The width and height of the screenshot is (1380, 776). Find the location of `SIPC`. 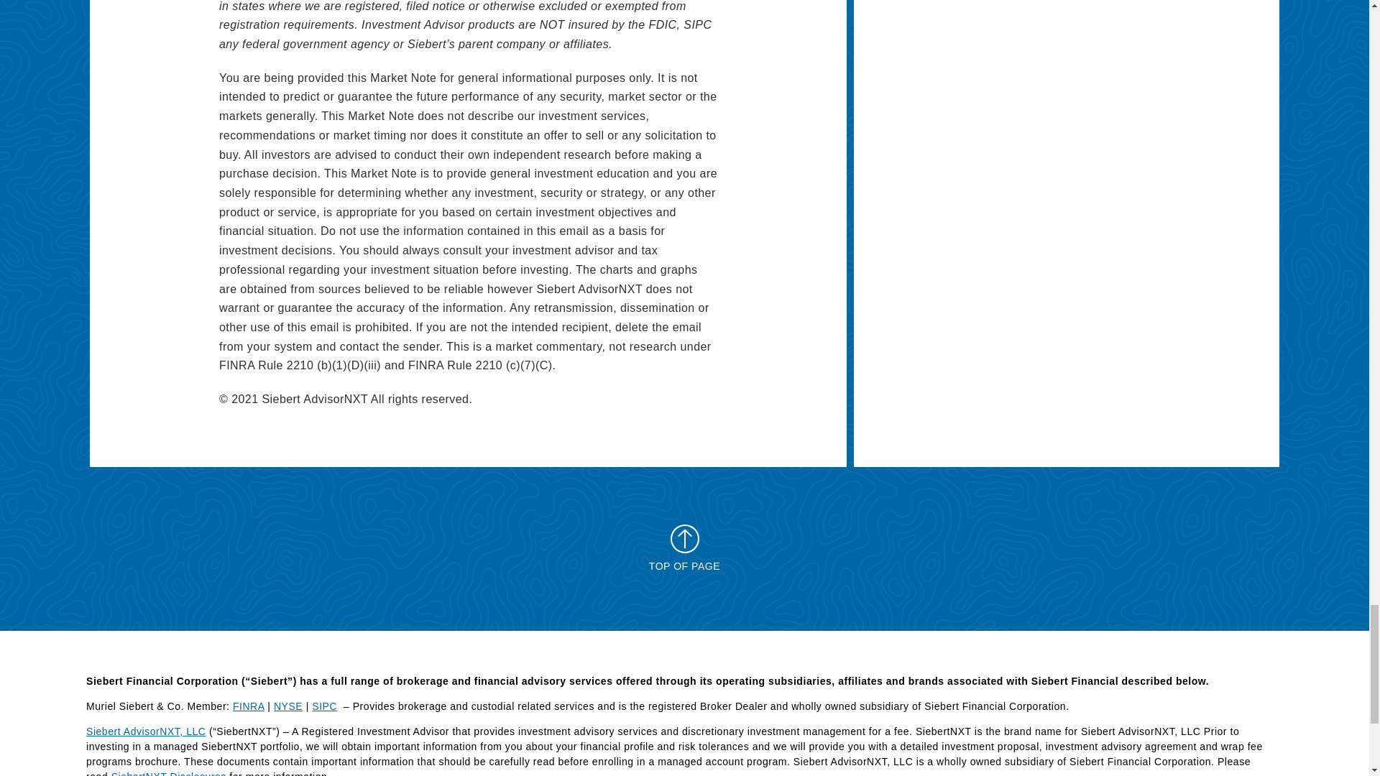

SIPC is located at coordinates (323, 706).